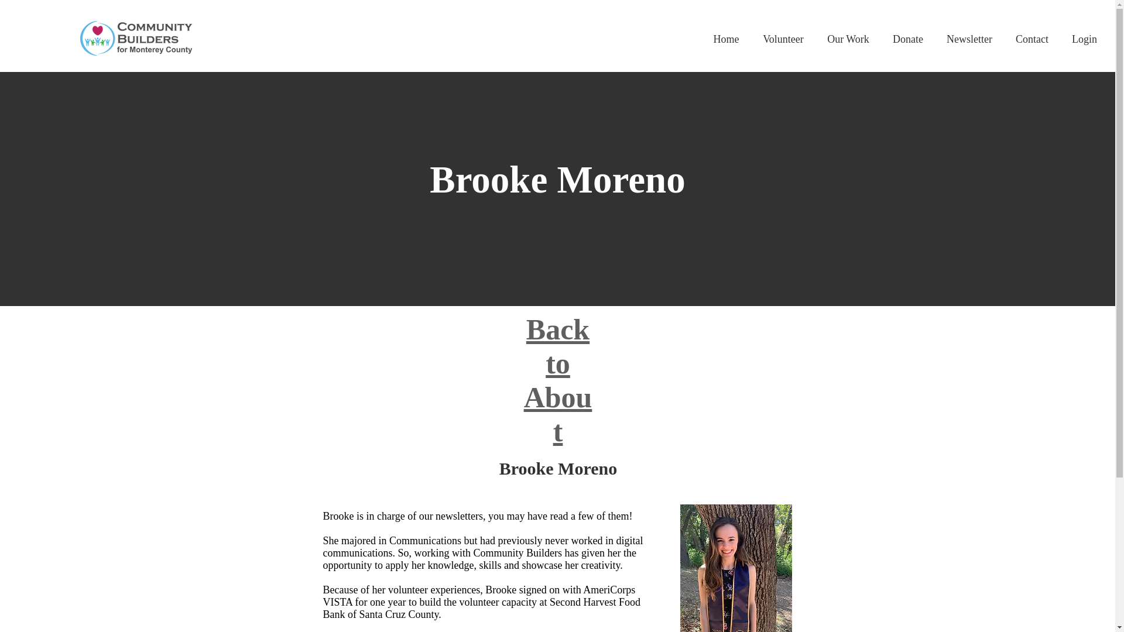 This screenshot has height=632, width=1124. I want to click on Donate, so click(908, 39).